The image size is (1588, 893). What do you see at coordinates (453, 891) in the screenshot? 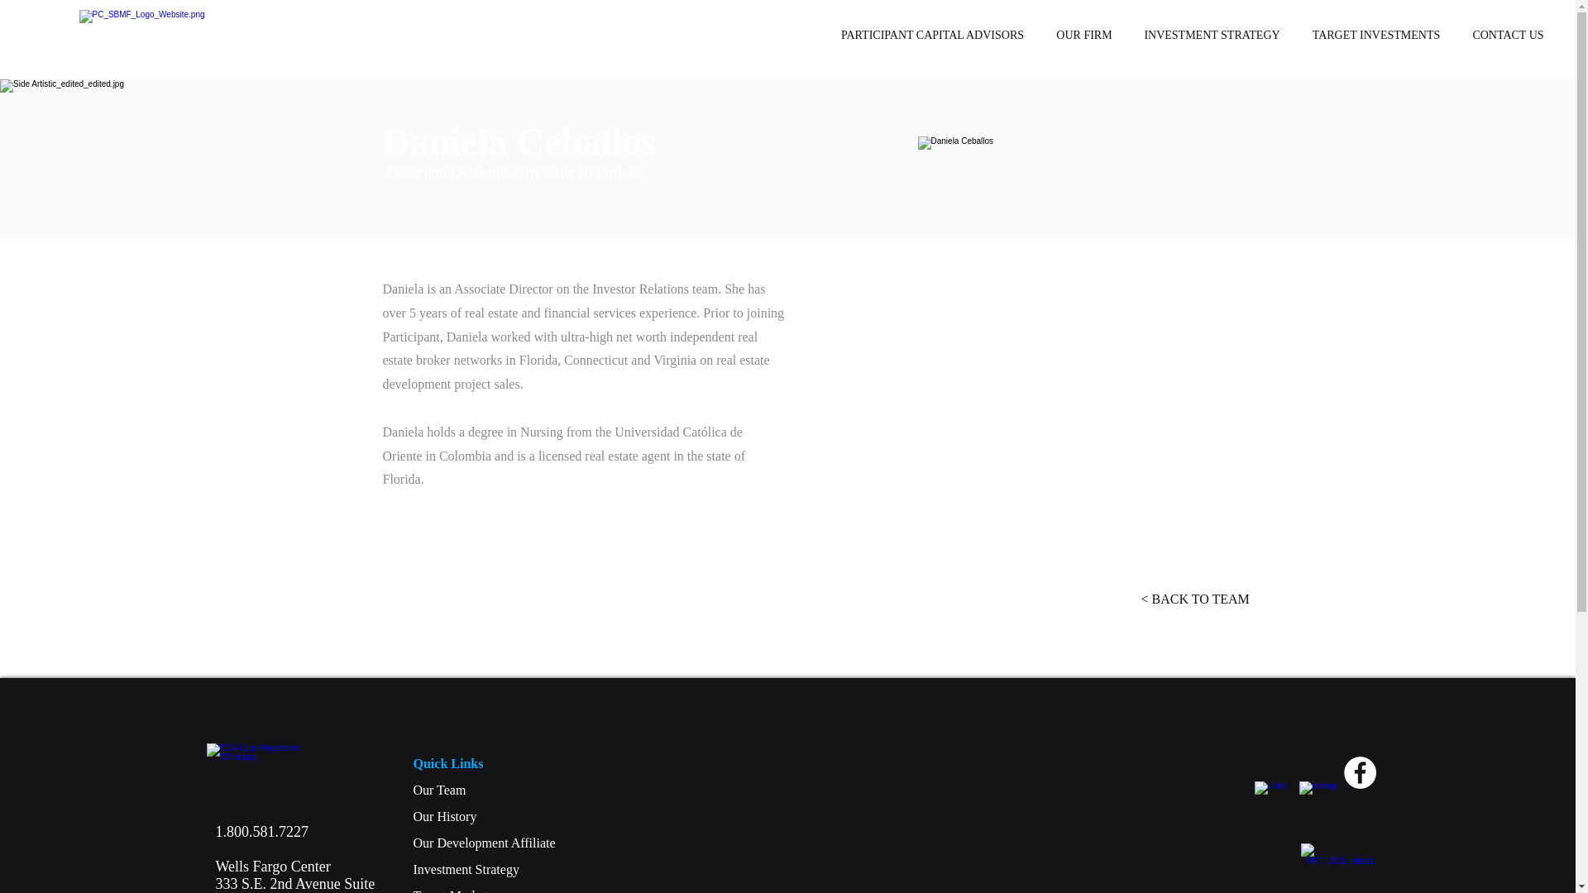
I see `Target Markets` at bounding box center [453, 891].